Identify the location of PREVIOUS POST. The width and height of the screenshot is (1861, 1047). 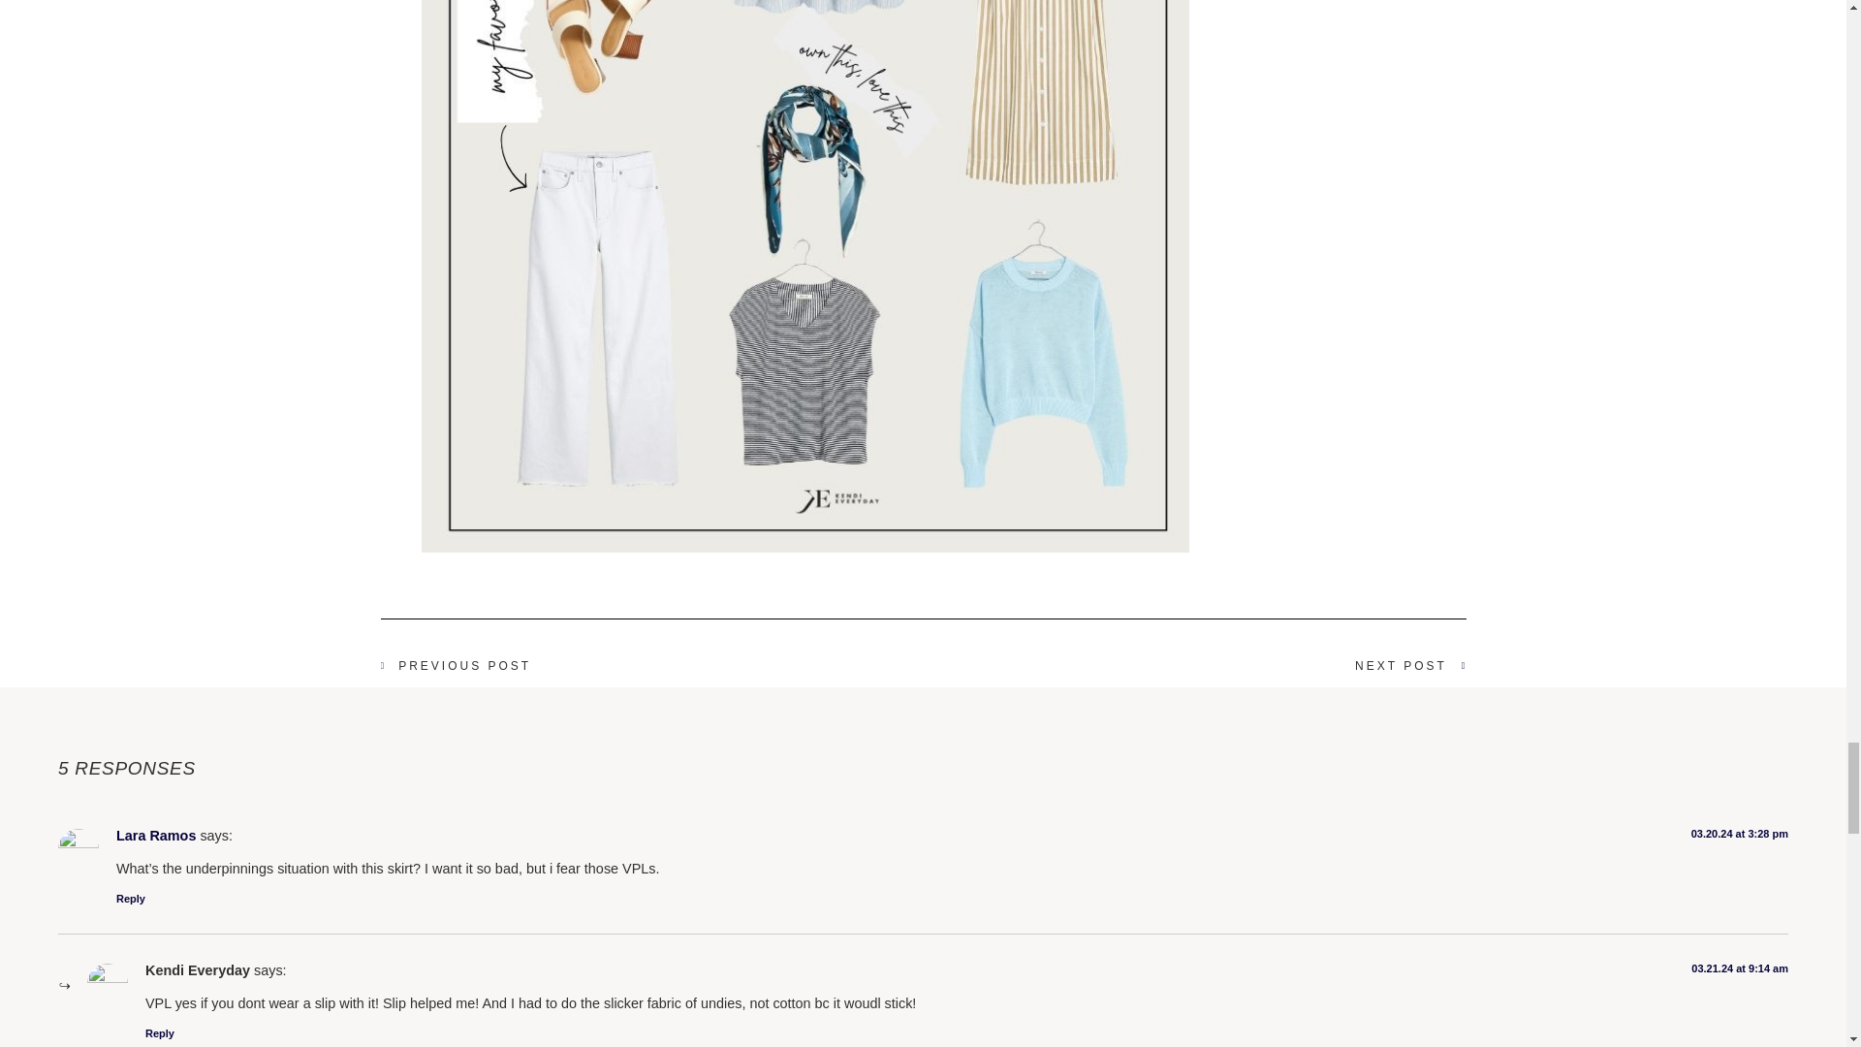
(651, 665).